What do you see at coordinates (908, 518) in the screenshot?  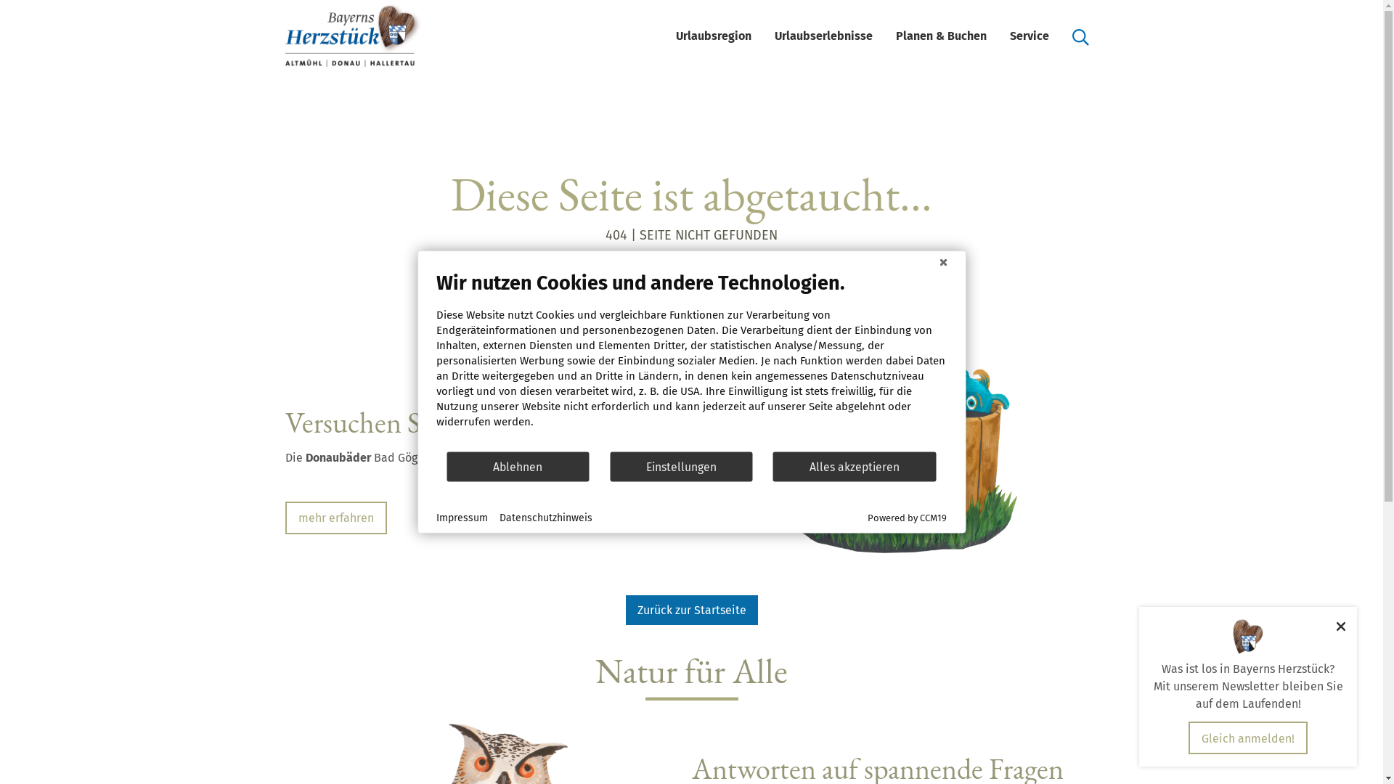 I see `Powered by CCM19` at bounding box center [908, 518].